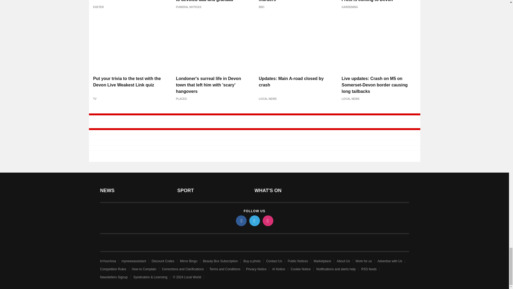 The height and width of the screenshot is (289, 513). Describe the element at coordinates (241, 220) in the screenshot. I see `facebook` at that location.